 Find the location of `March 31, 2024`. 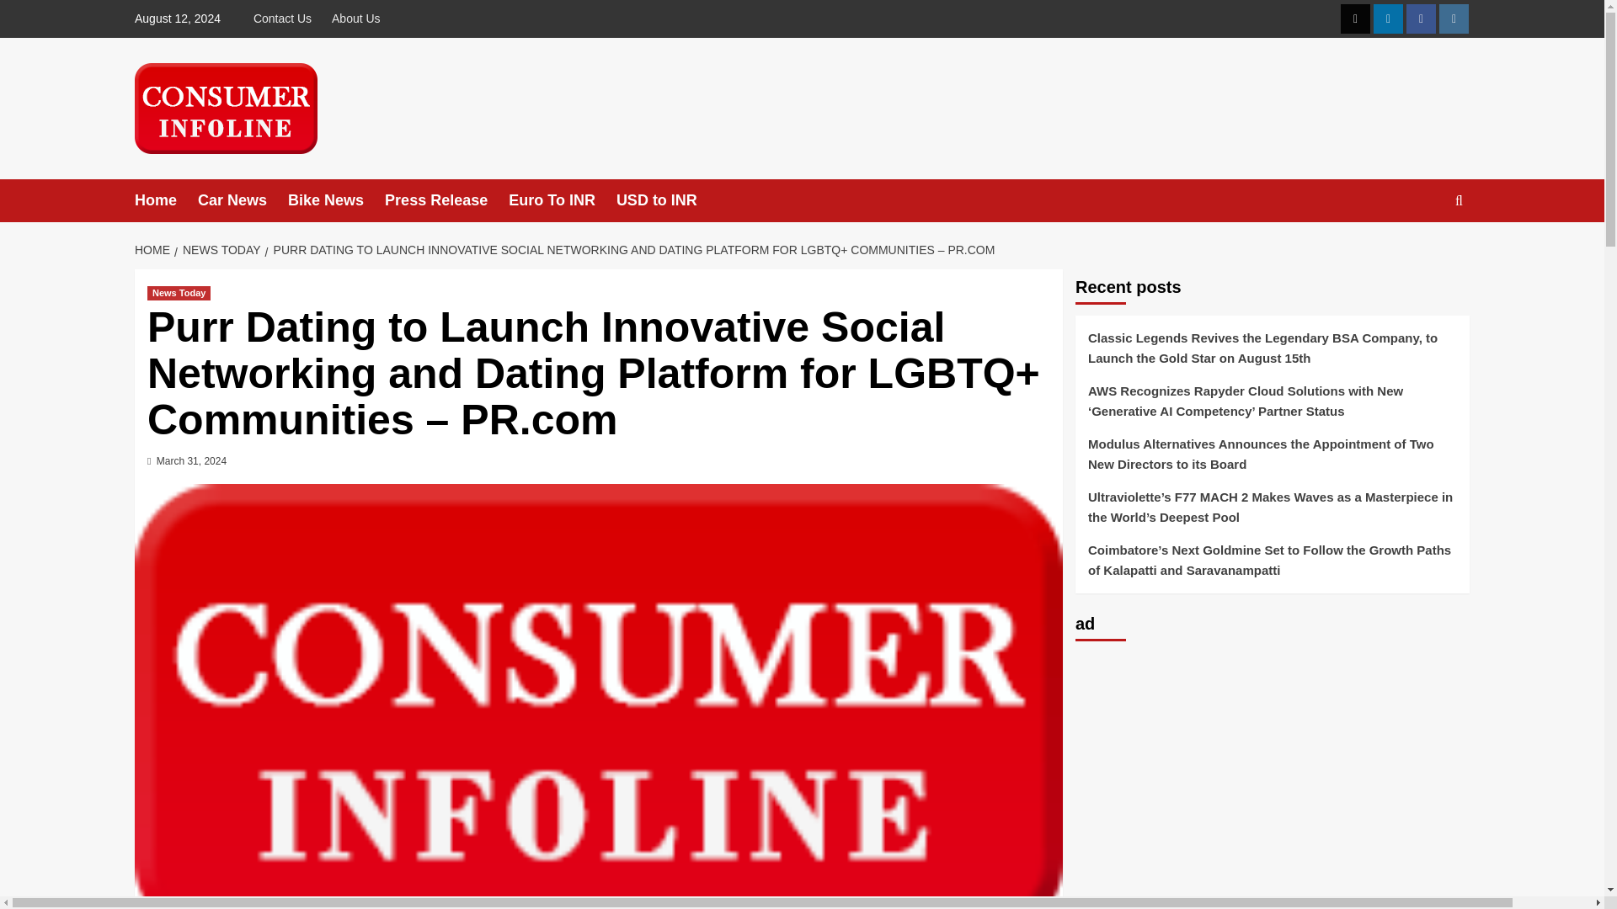

March 31, 2024 is located at coordinates (191, 461).